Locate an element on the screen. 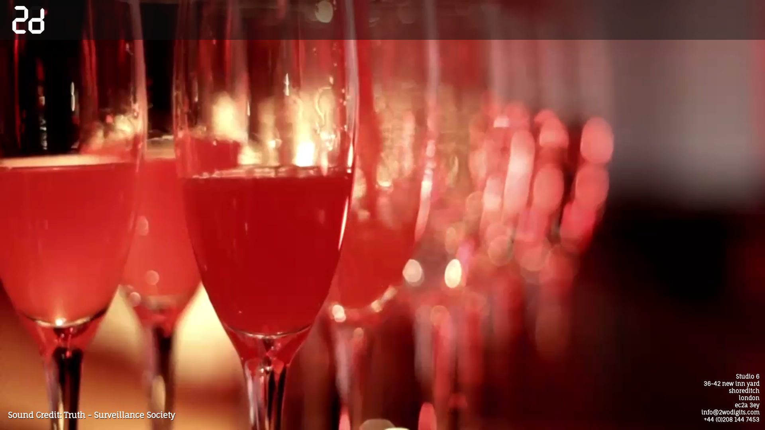 The width and height of the screenshot is (765, 430). +44 (0)208 144 7453 is located at coordinates (732, 420).